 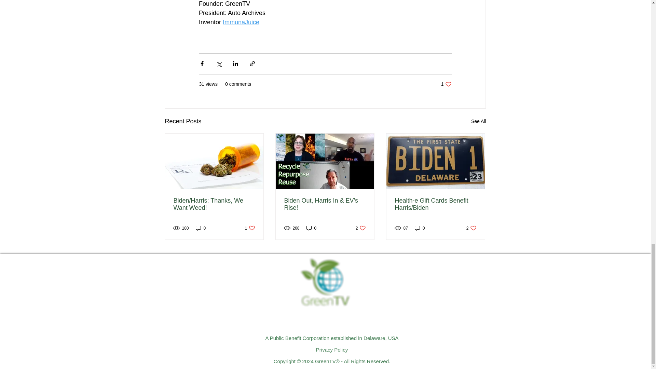 I want to click on ImmunaJuice, so click(x=446, y=84).